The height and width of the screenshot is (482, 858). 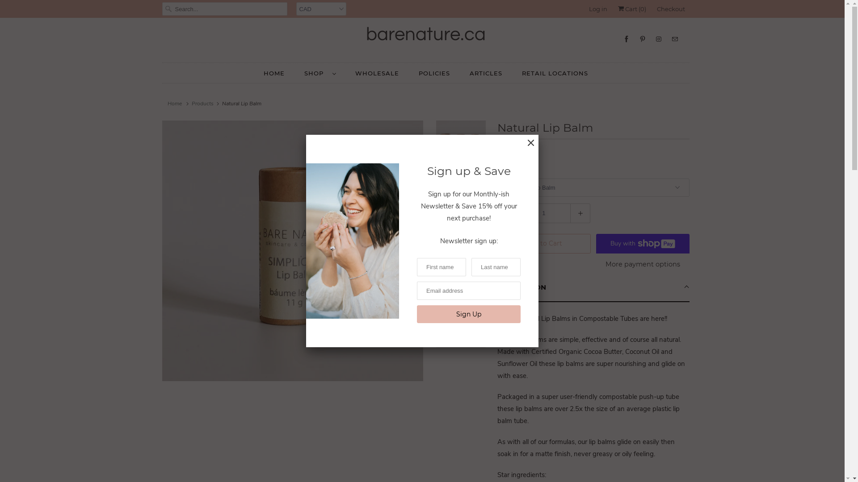 What do you see at coordinates (643, 267) in the screenshot?
I see `More payment options` at bounding box center [643, 267].